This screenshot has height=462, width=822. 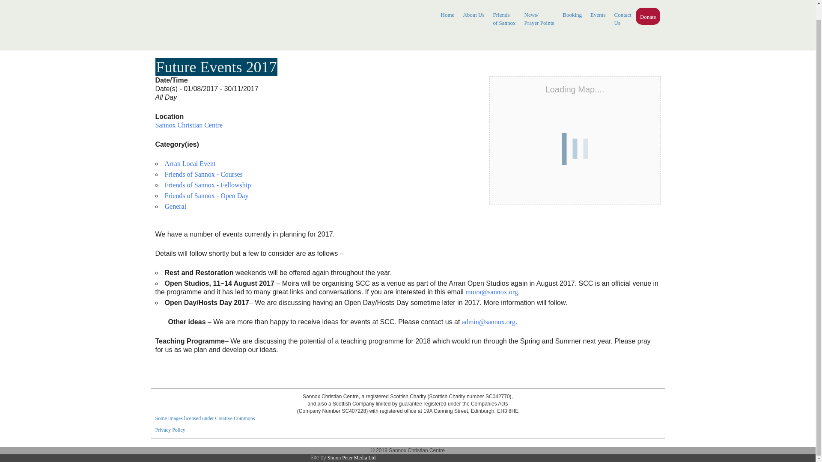 I want to click on About Us, so click(x=474, y=15).